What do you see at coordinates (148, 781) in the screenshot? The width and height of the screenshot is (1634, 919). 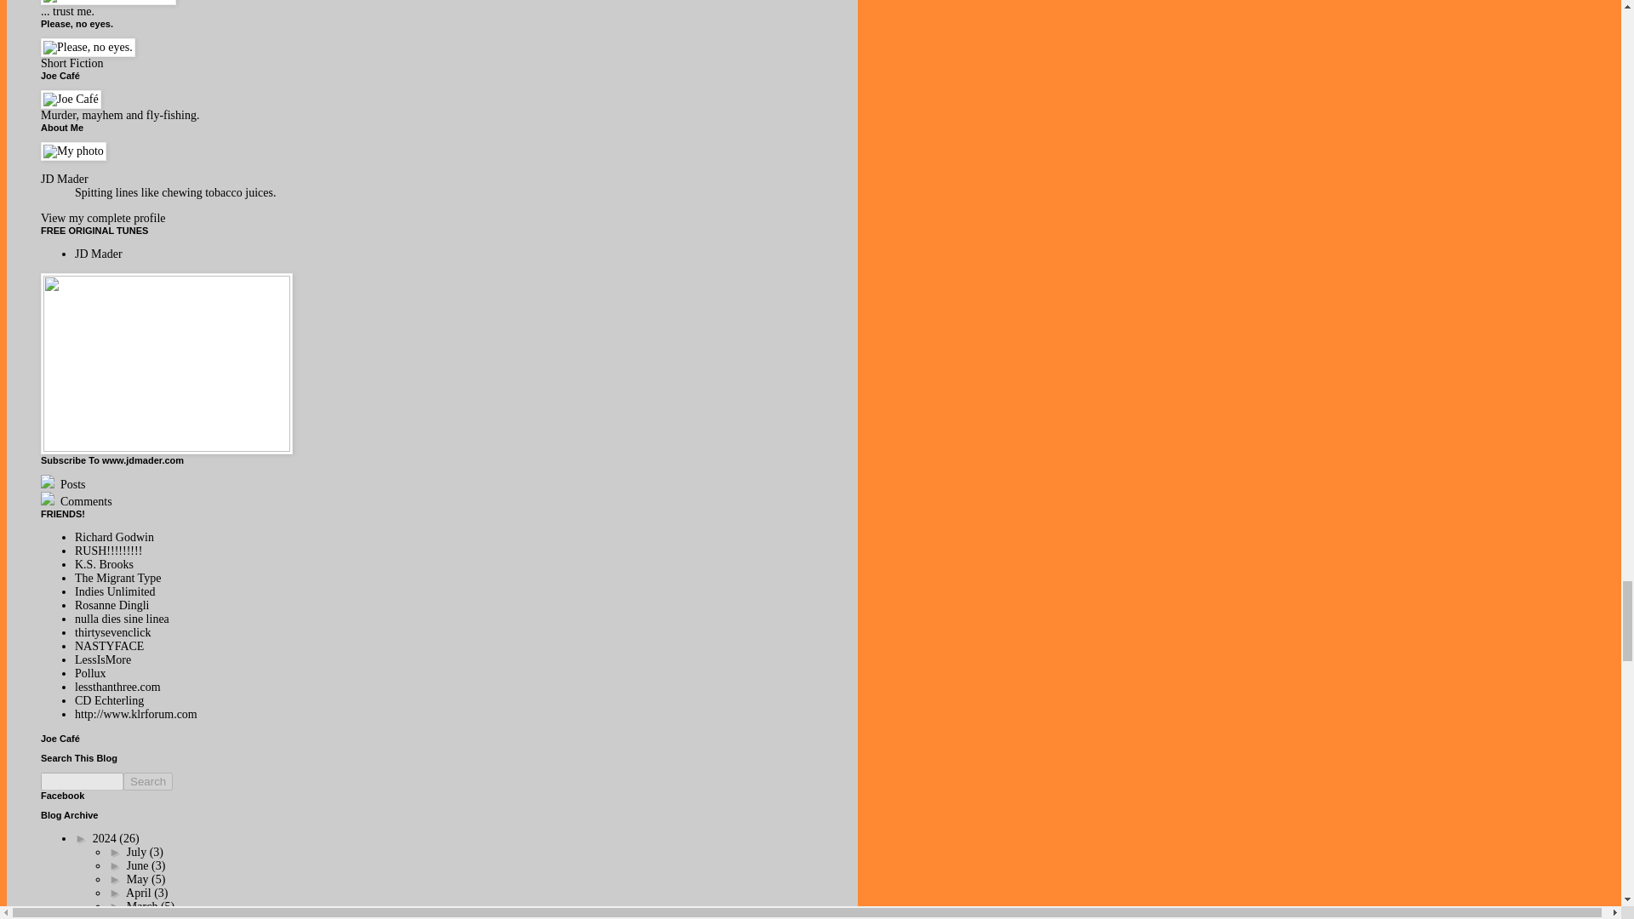 I see `search` at bounding box center [148, 781].